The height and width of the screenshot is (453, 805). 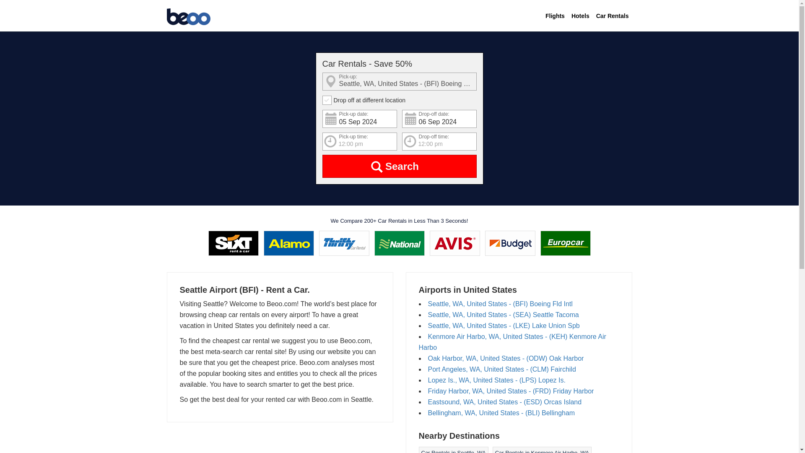 What do you see at coordinates (580, 16) in the screenshot?
I see `Hotels` at bounding box center [580, 16].